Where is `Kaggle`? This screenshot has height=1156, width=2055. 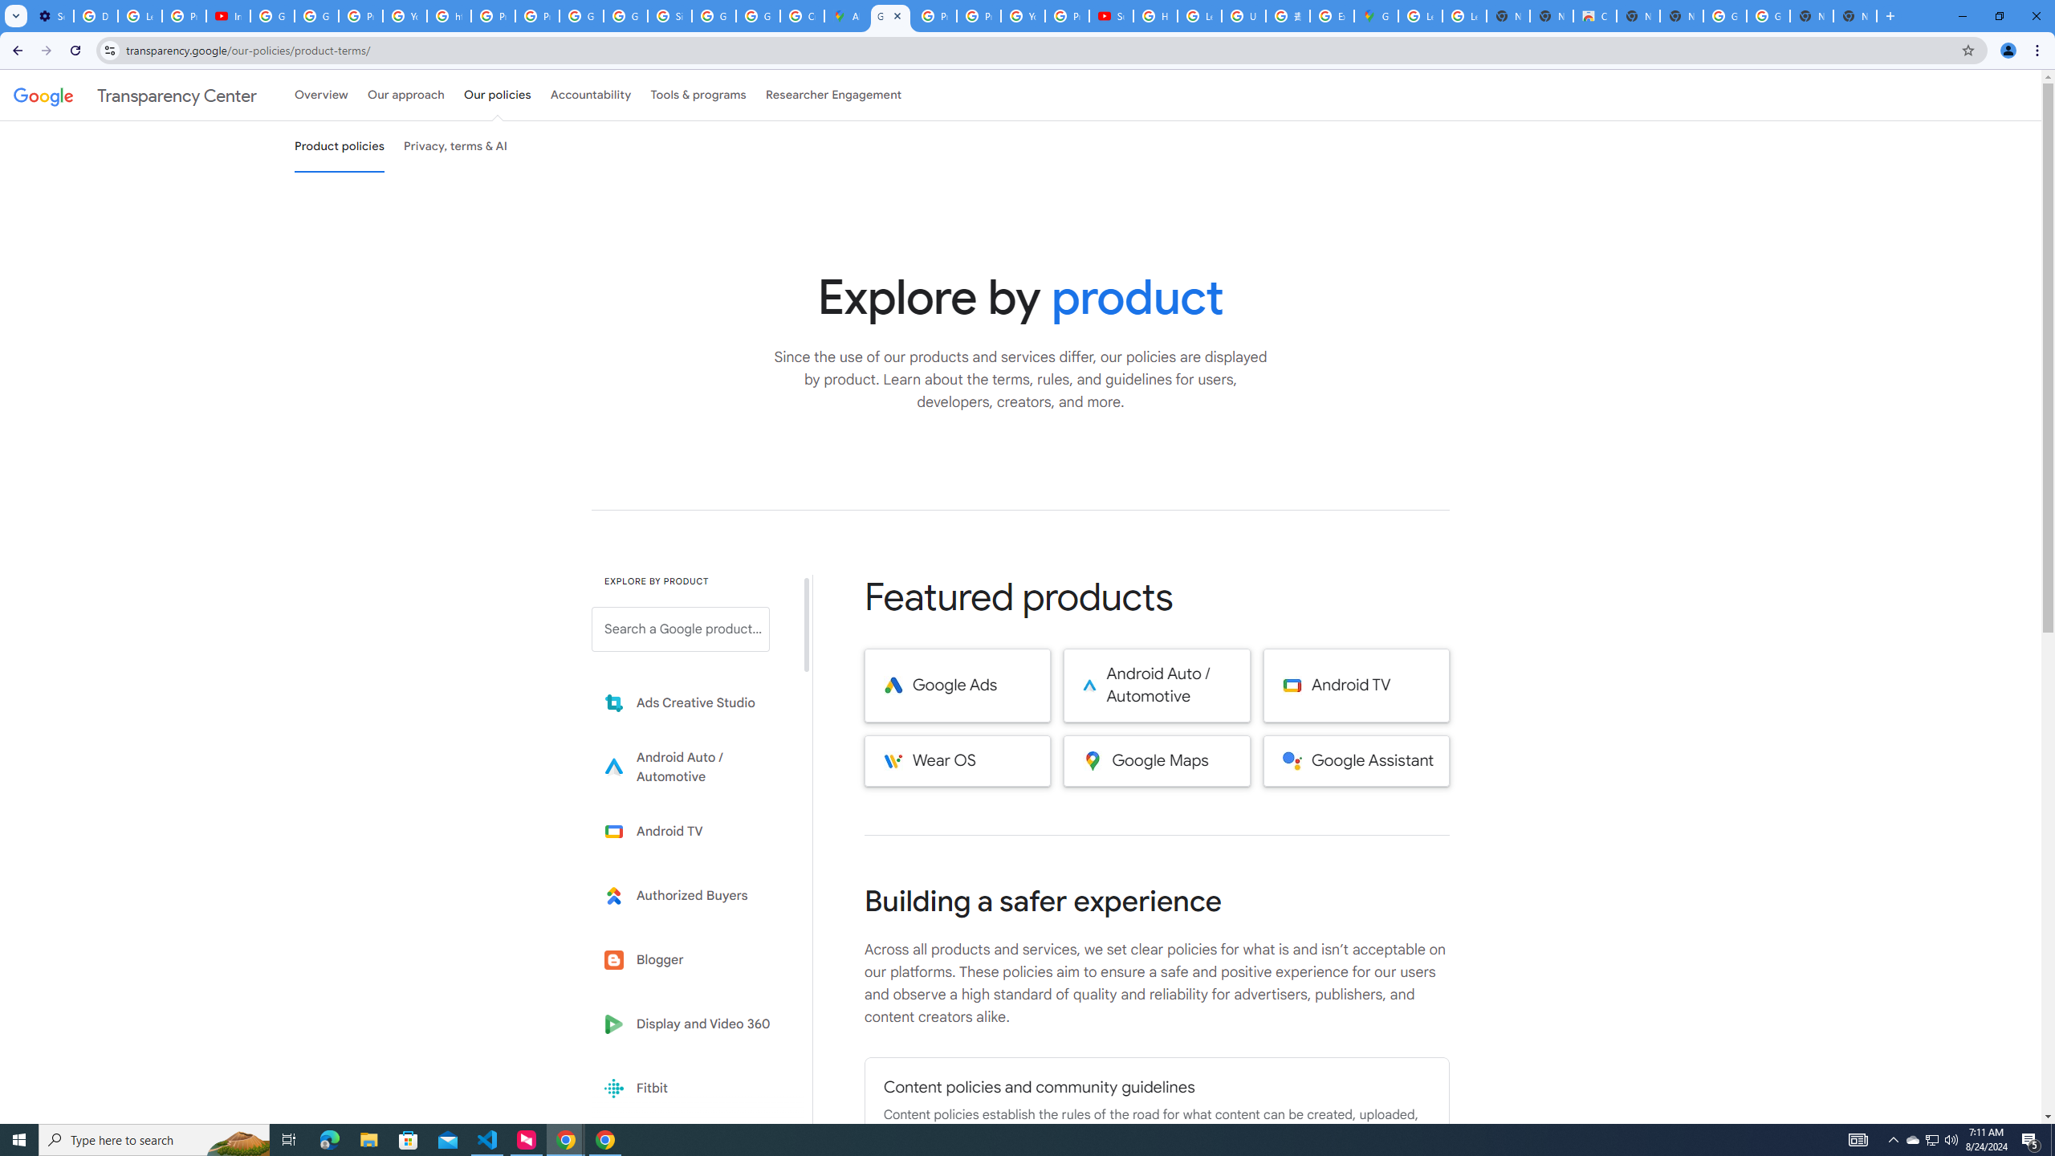 Kaggle is located at coordinates (692, 1152).